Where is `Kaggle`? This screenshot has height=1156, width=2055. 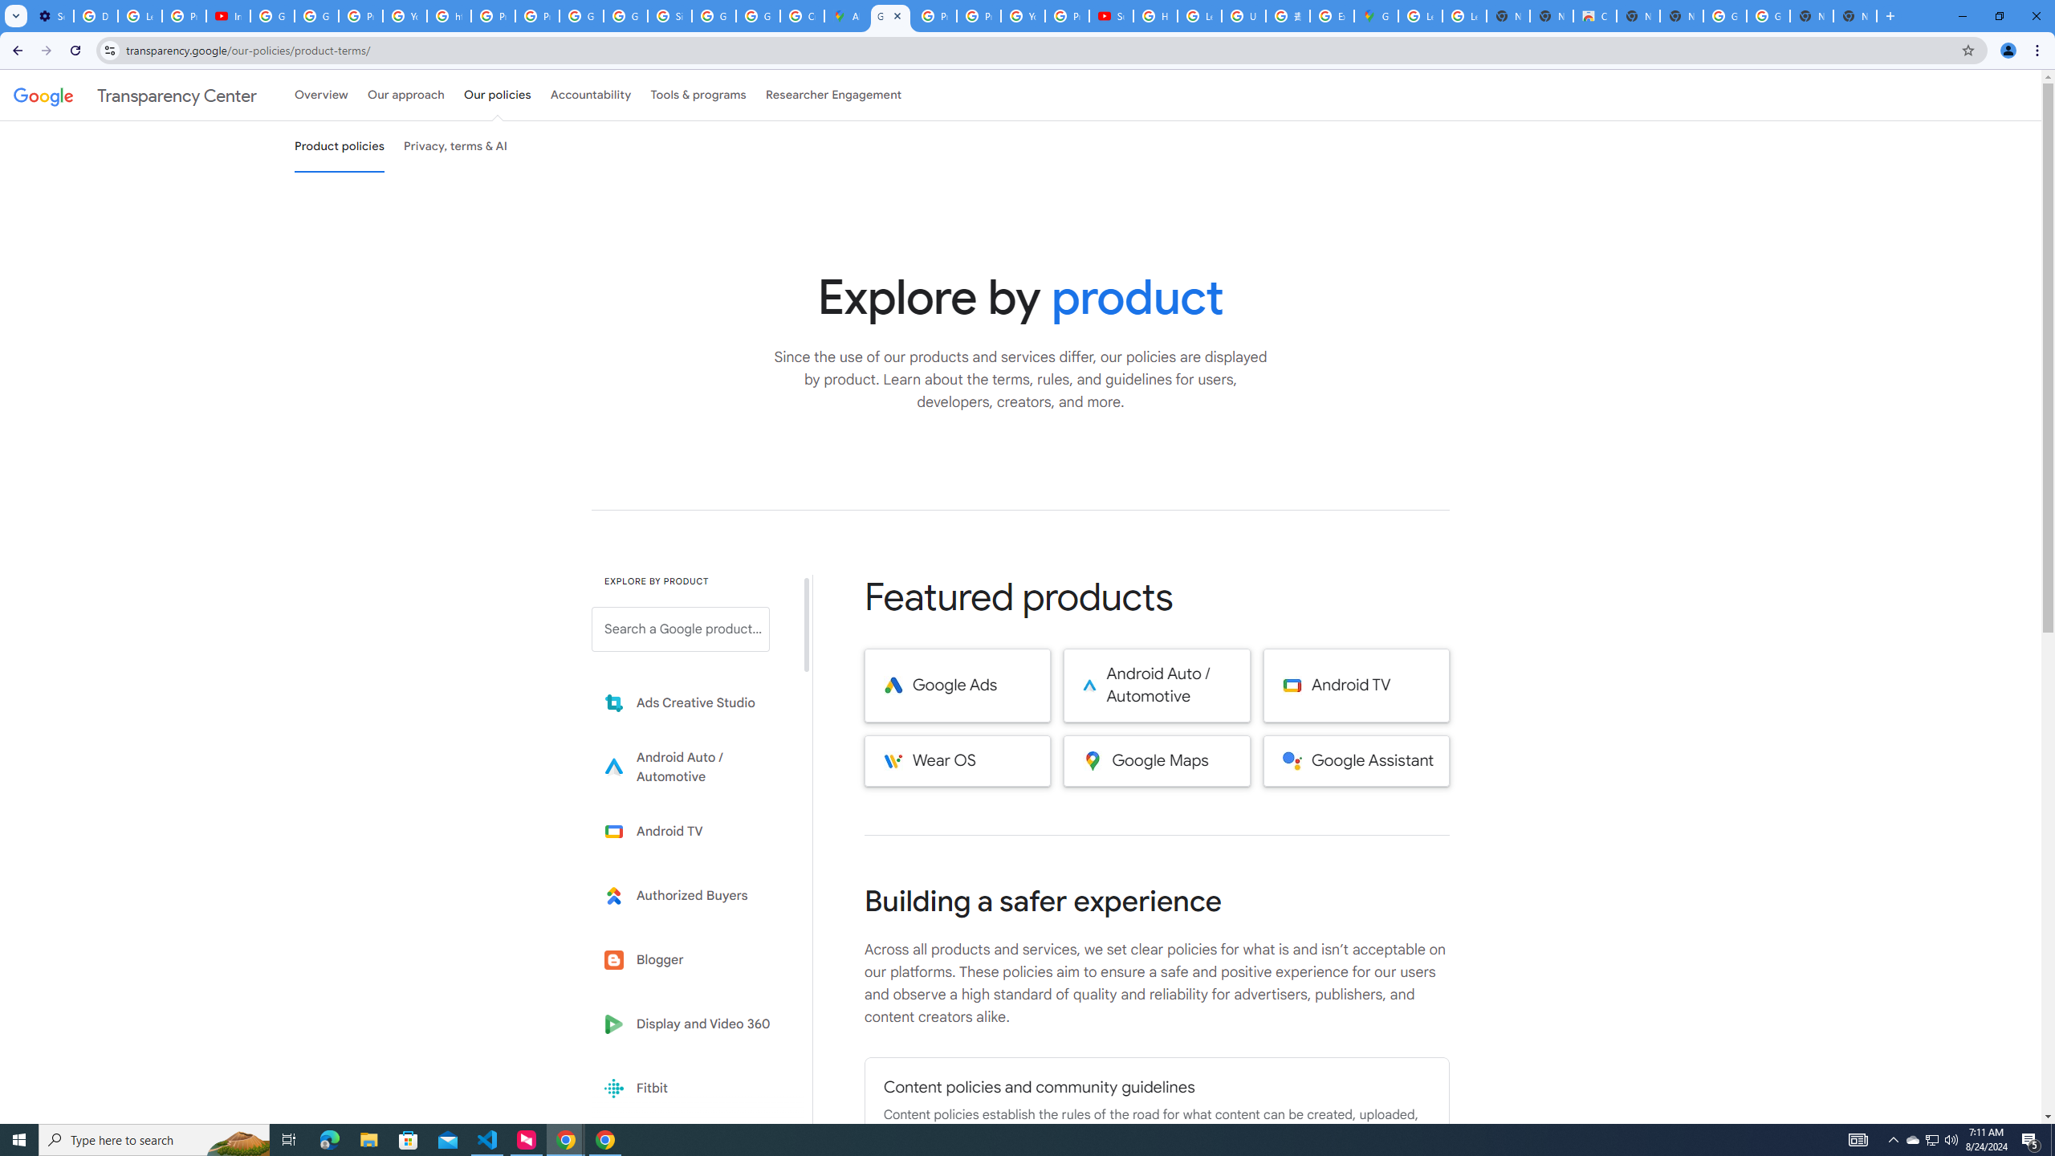 Kaggle is located at coordinates (692, 1152).